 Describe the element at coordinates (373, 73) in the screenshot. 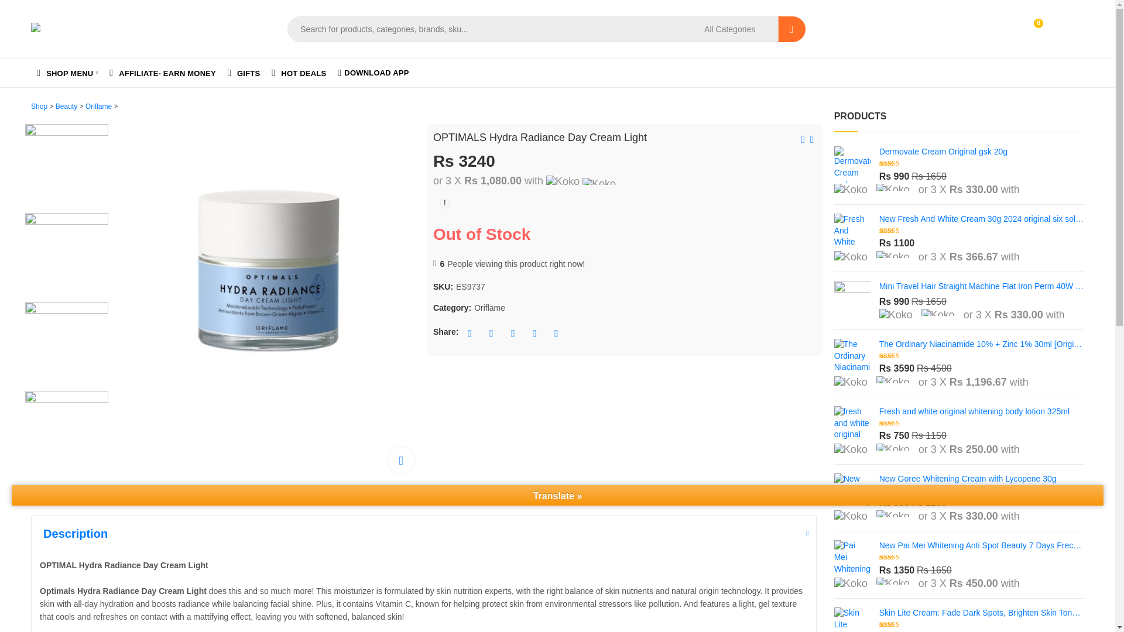

I see `DOWNLOAD APP` at that location.